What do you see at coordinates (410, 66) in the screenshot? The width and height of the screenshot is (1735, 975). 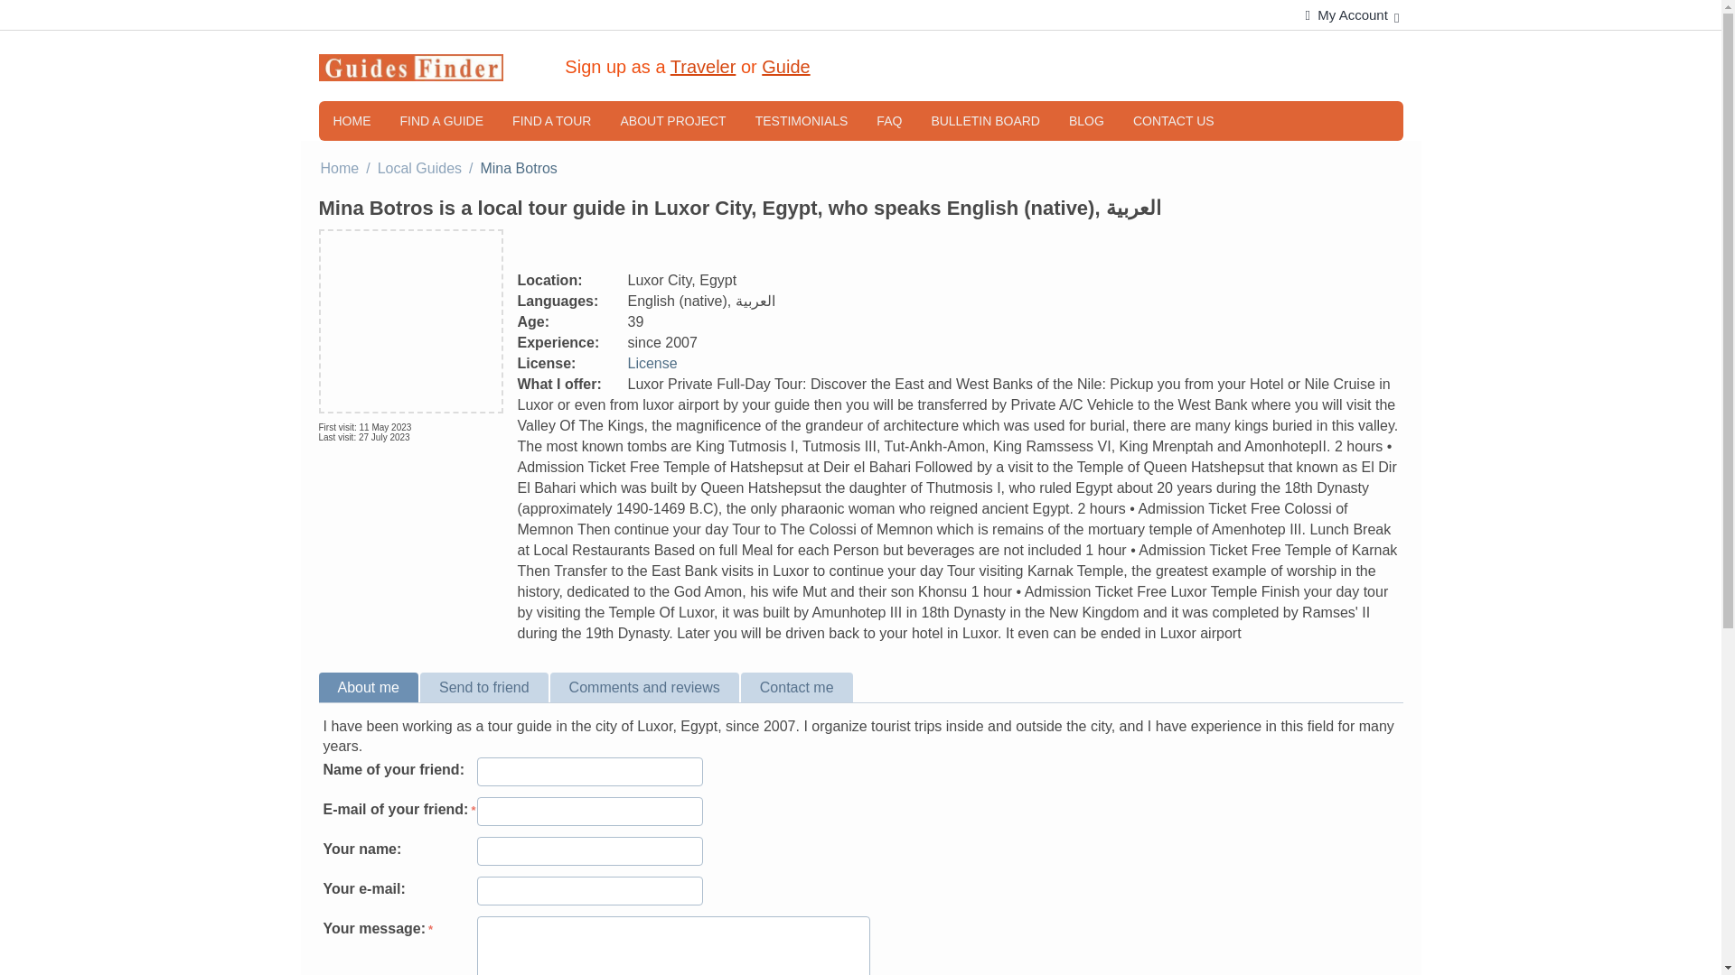 I see `GuidesFinder` at bounding box center [410, 66].